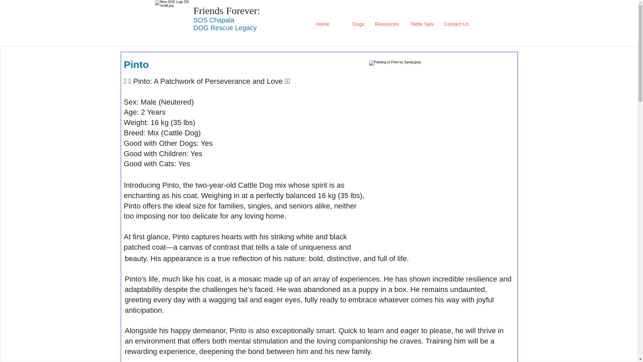  I want to click on Resources, so click(386, 24).